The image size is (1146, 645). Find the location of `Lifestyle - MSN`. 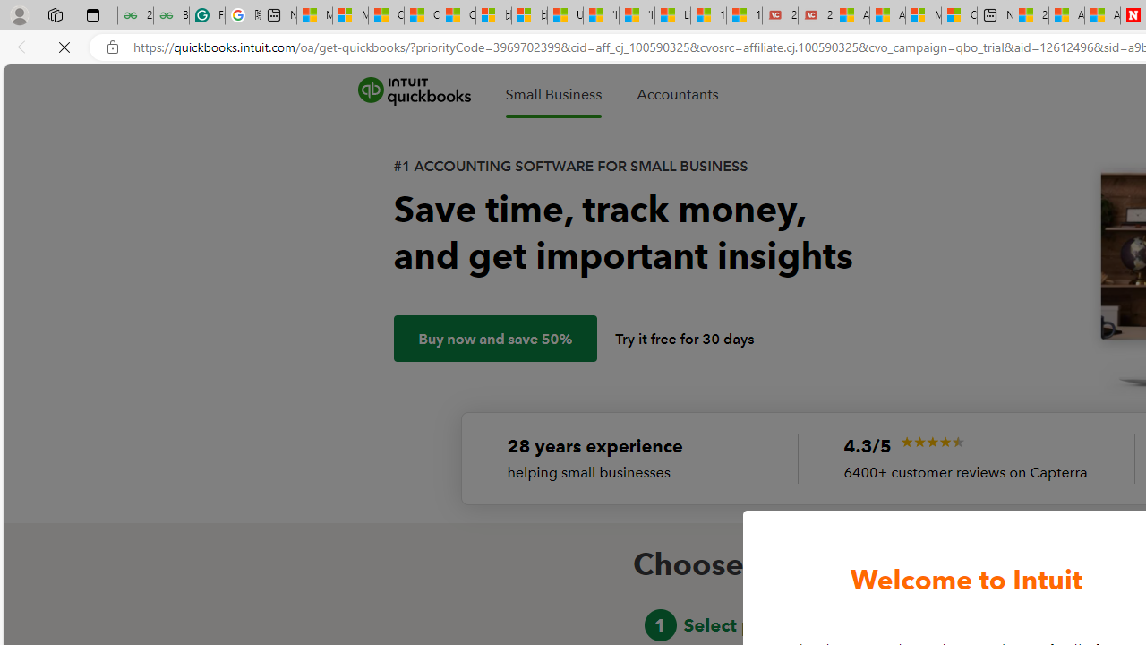

Lifestyle - MSN is located at coordinates (672, 16).